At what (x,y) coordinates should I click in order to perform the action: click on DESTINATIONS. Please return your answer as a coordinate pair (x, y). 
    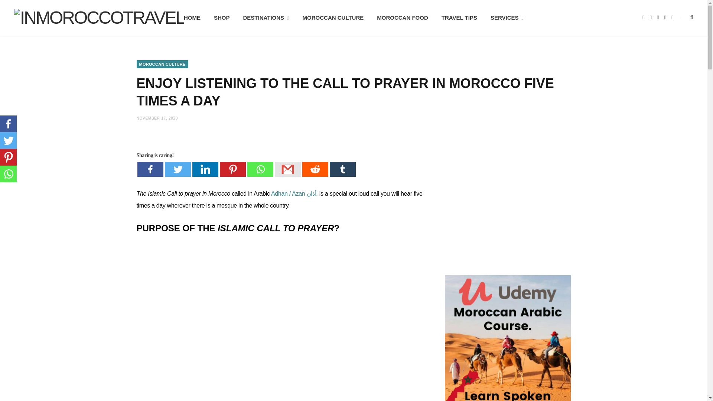
    Looking at the image, I should click on (266, 18).